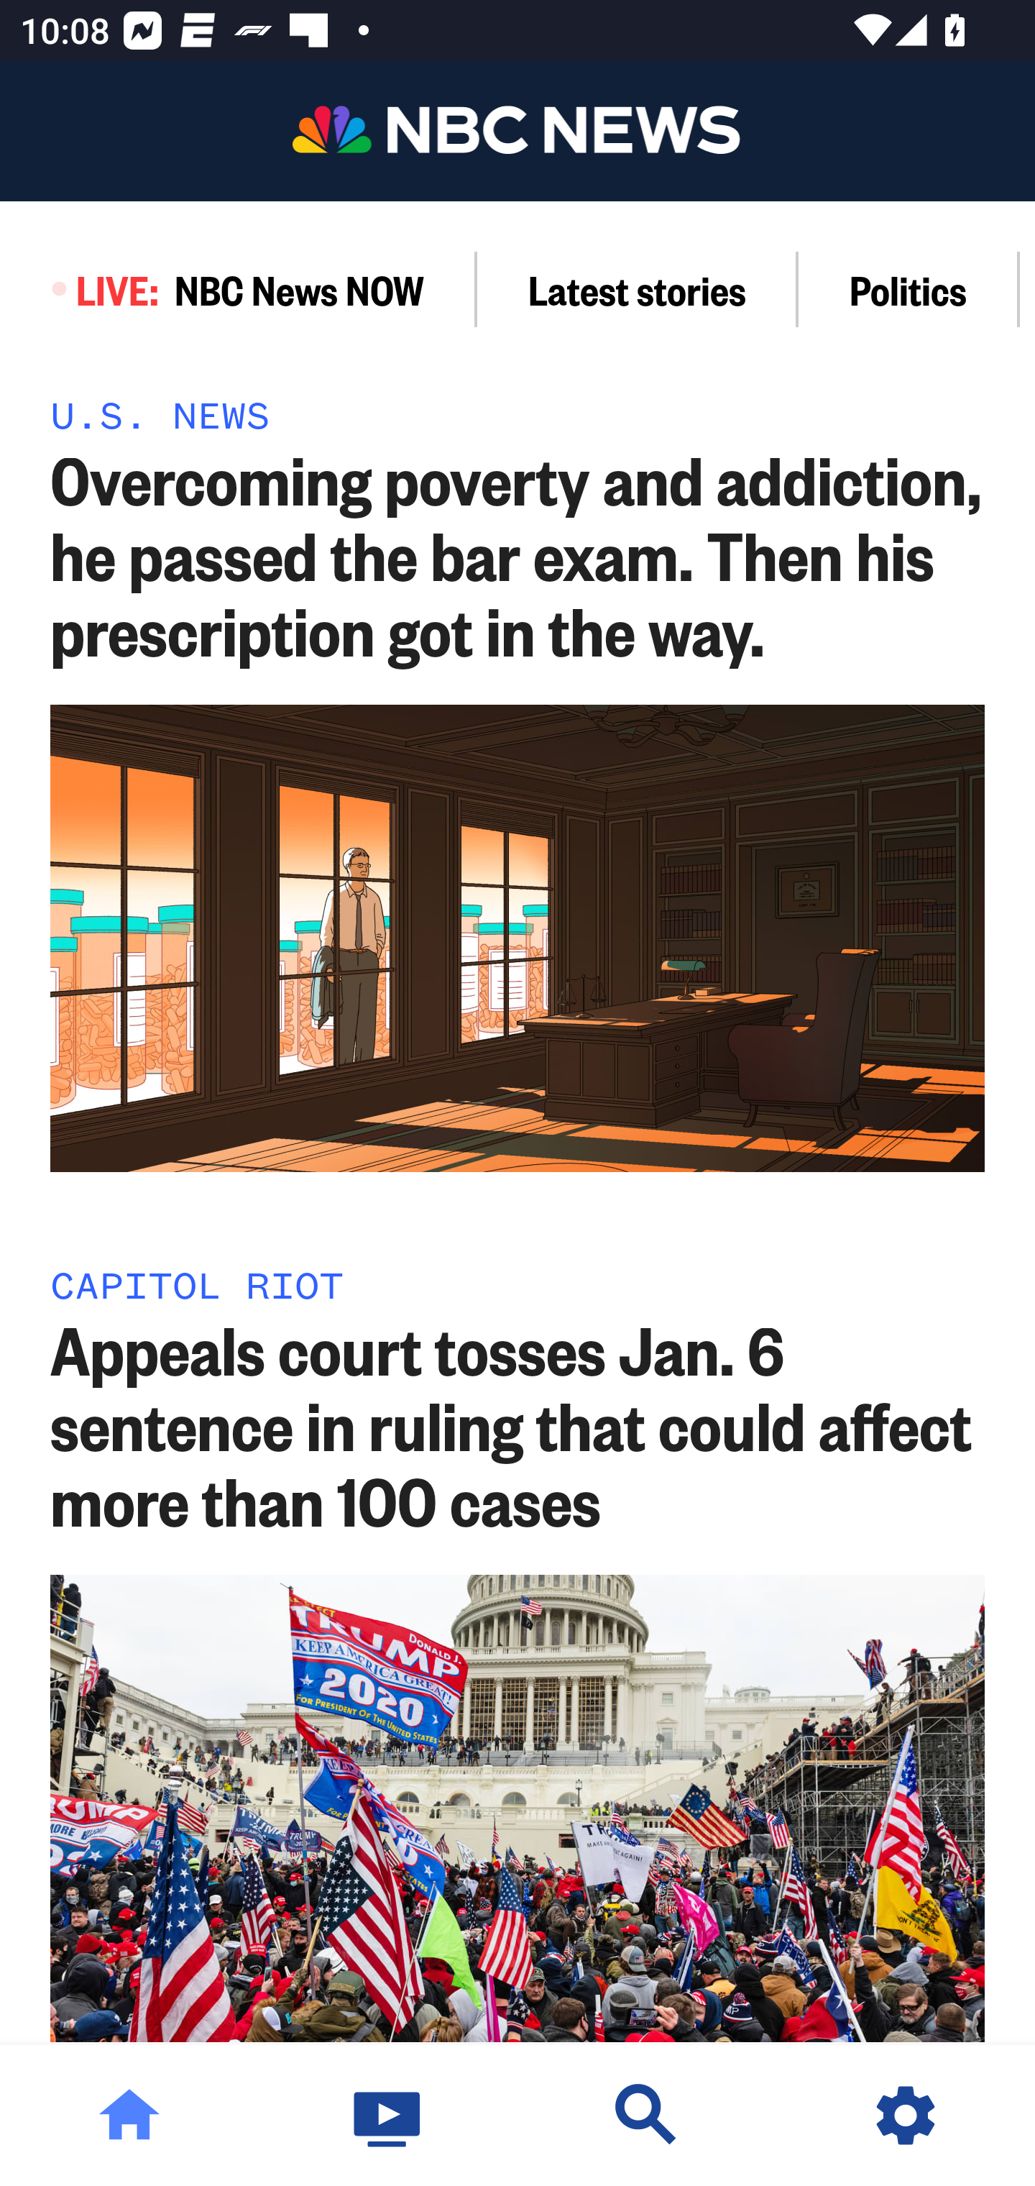 Image resolution: width=1035 pixels, height=2186 pixels. Describe the element at coordinates (908, 289) in the screenshot. I see `Politics Section,Politics` at that location.